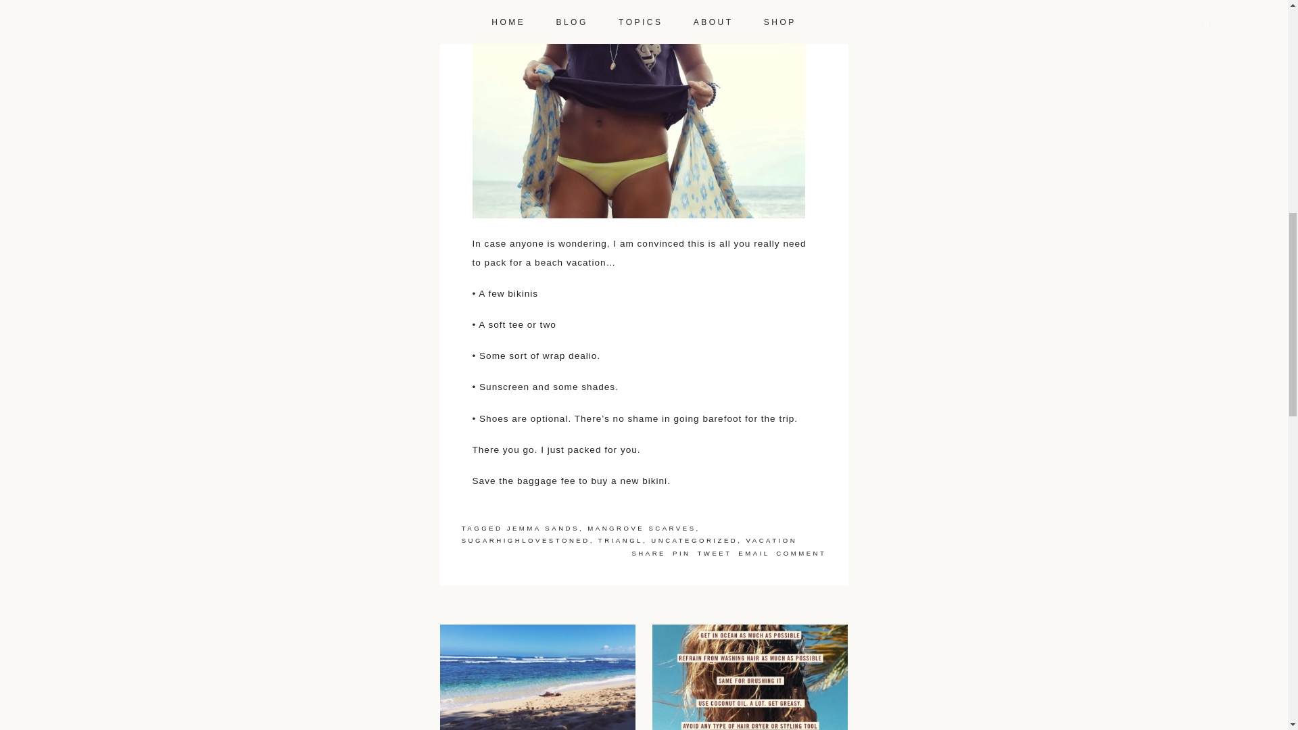 The image size is (1298, 730). Describe the element at coordinates (772, 539) in the screenshot. I see `VACATION` at that location.